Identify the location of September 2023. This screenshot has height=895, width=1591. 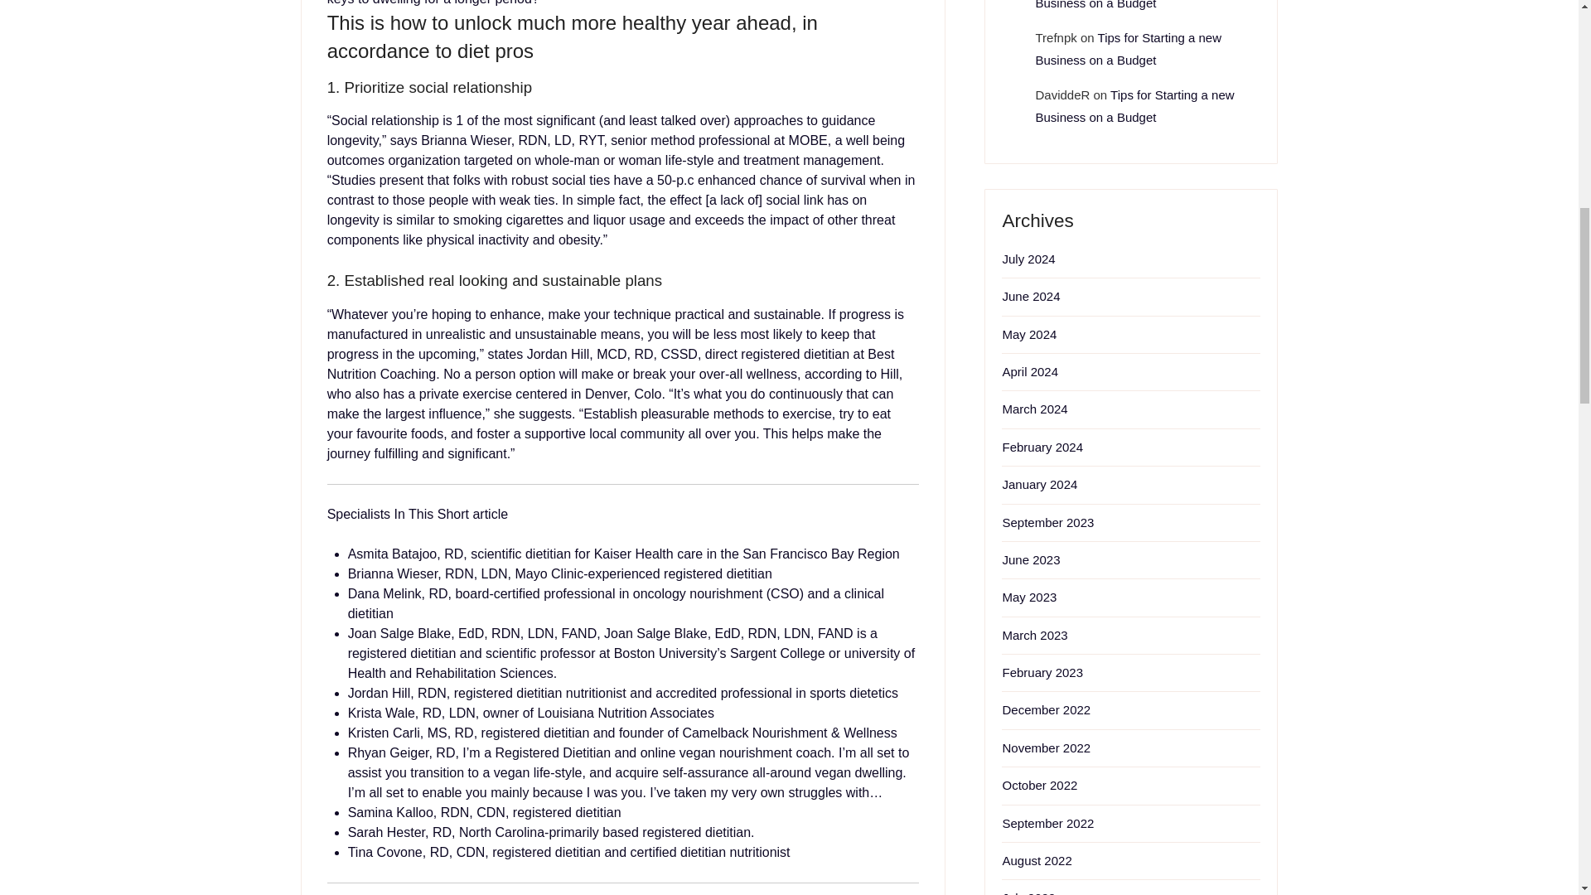
(1047, 522).